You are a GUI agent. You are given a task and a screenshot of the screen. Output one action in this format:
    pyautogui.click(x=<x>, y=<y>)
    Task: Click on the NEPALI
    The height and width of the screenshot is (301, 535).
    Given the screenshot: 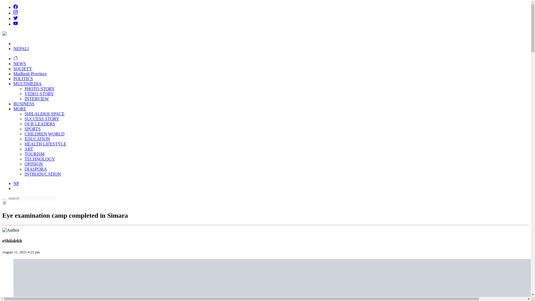 What is the action you would take?
    pyautogui.click(x=21, y=48)
    